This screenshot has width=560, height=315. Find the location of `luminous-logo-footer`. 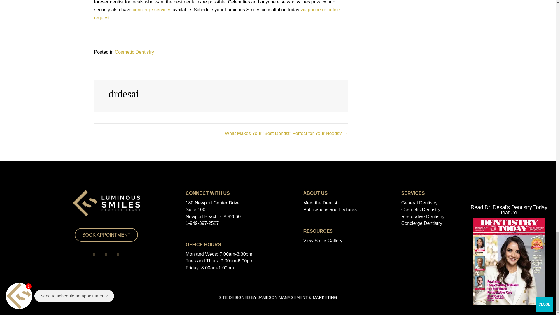

luminous-logo-footer is located at coordinates (106, 203).